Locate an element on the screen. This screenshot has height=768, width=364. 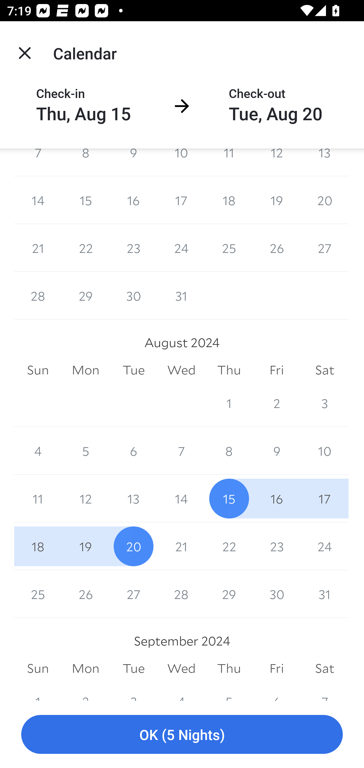
9 9 July 2024 is located at coordinates (133, 162).